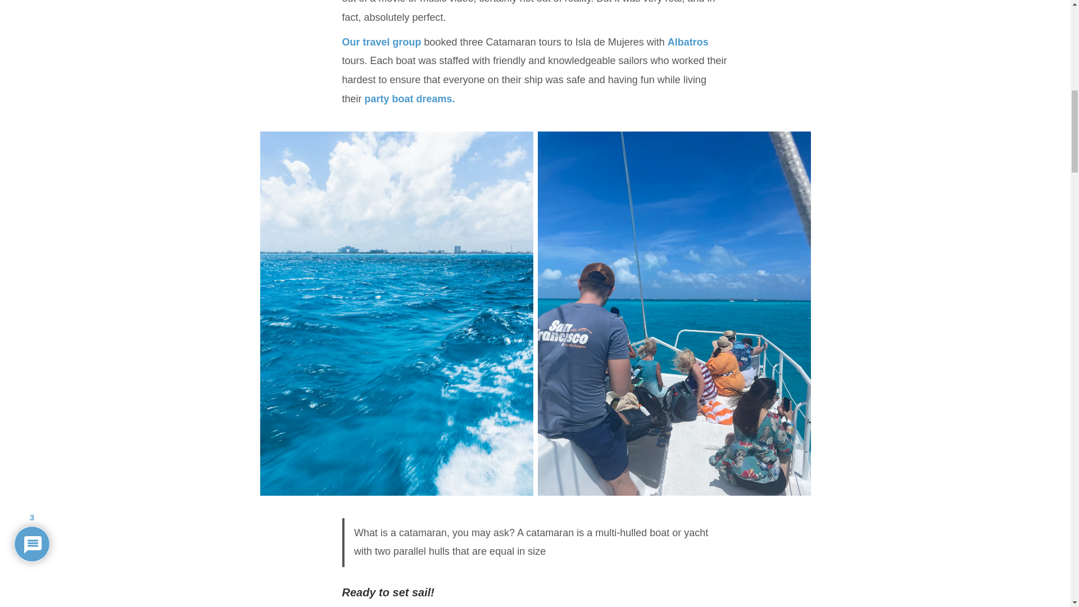 This screenshot has height=607, width=1079. What do you see at coordinates (381, 42) in the screenshot?
I see `Our travel group` at bounding box center [381, 42].